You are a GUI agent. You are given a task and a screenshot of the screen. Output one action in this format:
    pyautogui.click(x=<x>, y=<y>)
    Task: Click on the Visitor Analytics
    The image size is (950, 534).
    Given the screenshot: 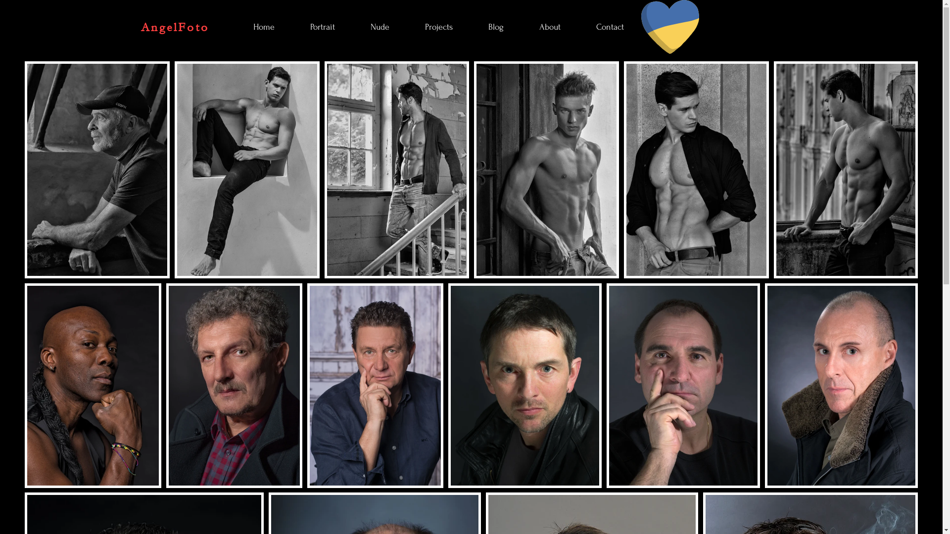 What is the action you would take?
    pyautogui.click(x=941, y=3)
    